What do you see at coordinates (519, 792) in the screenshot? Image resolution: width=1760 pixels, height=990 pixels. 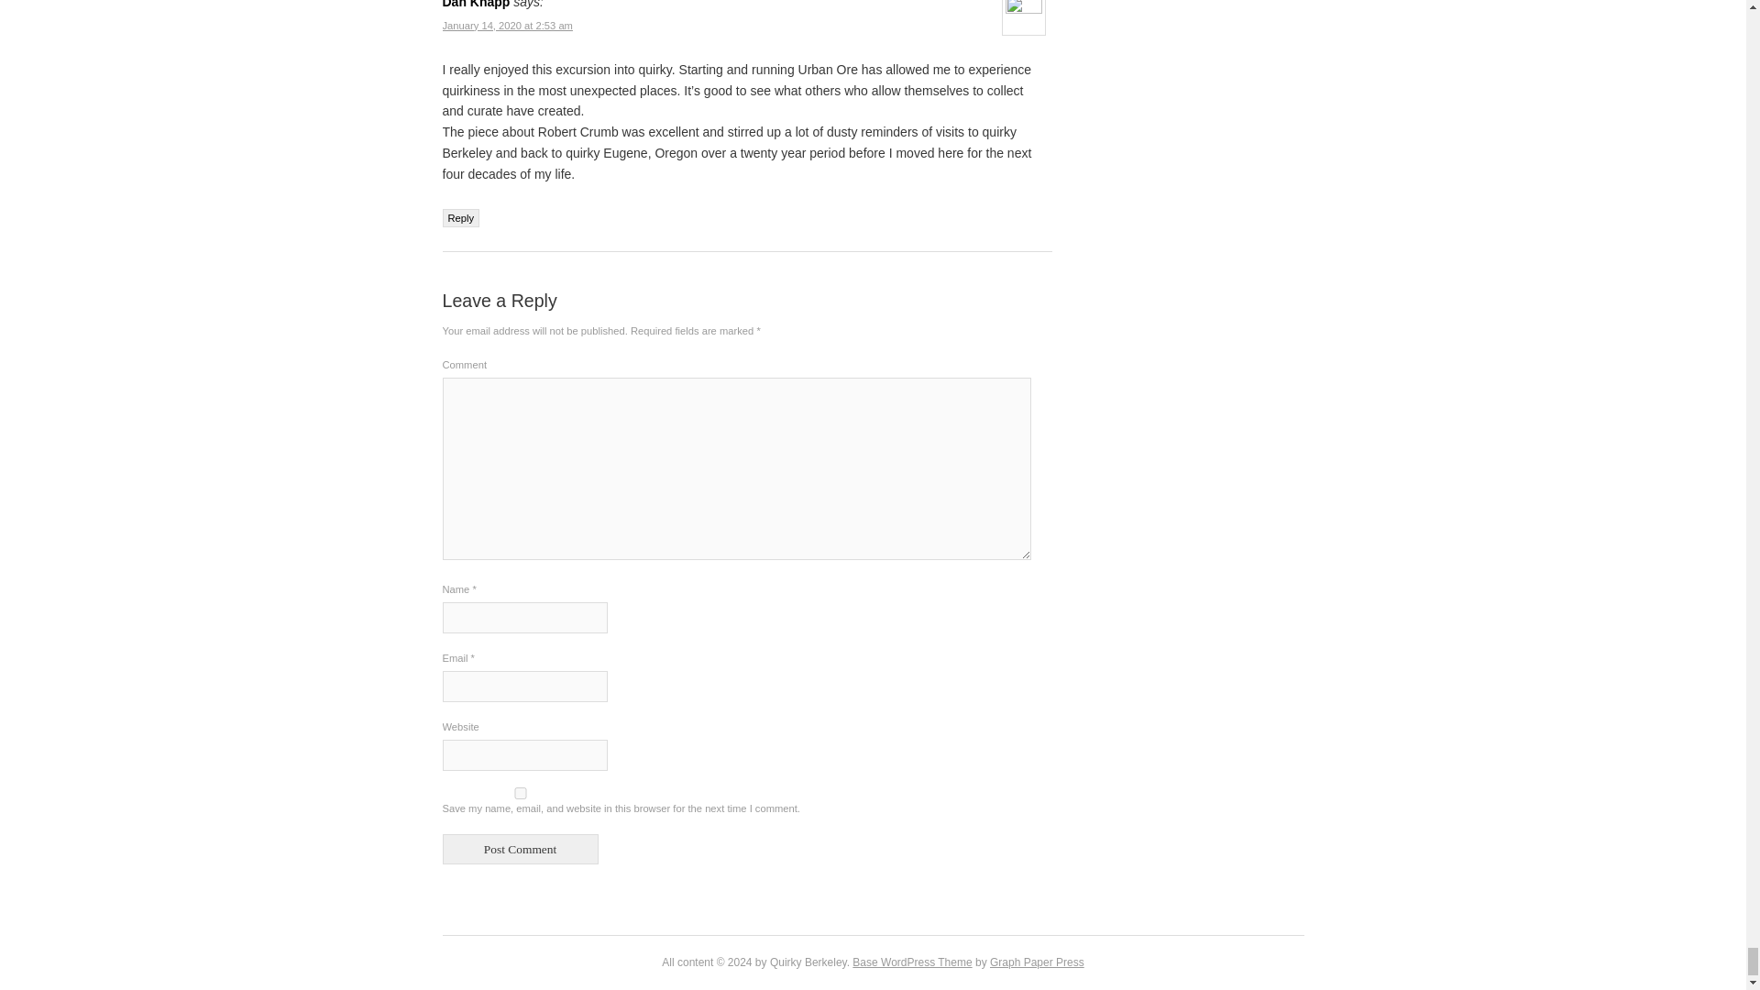 I see `yes` at bounding box center [519, 792].